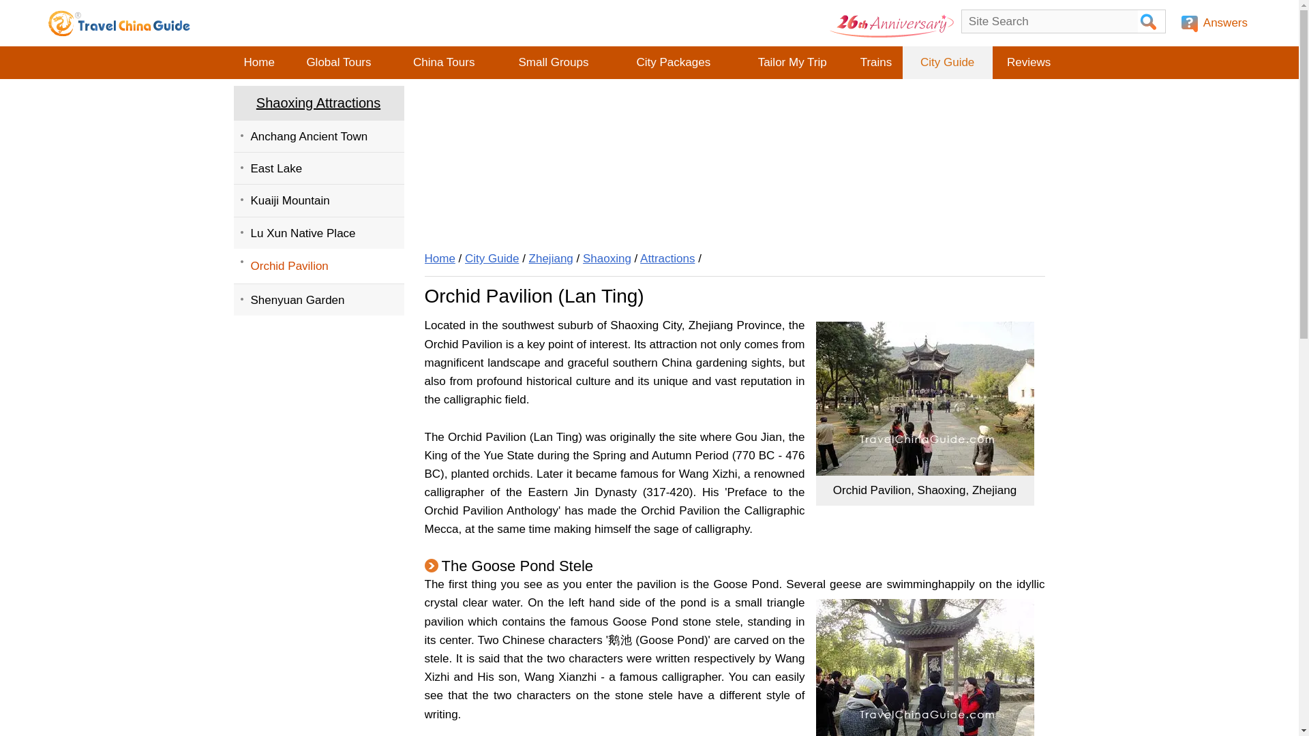  Describe the element at coordinates (551, 258) in the screenshot. I see `Zhejiang` at that location.